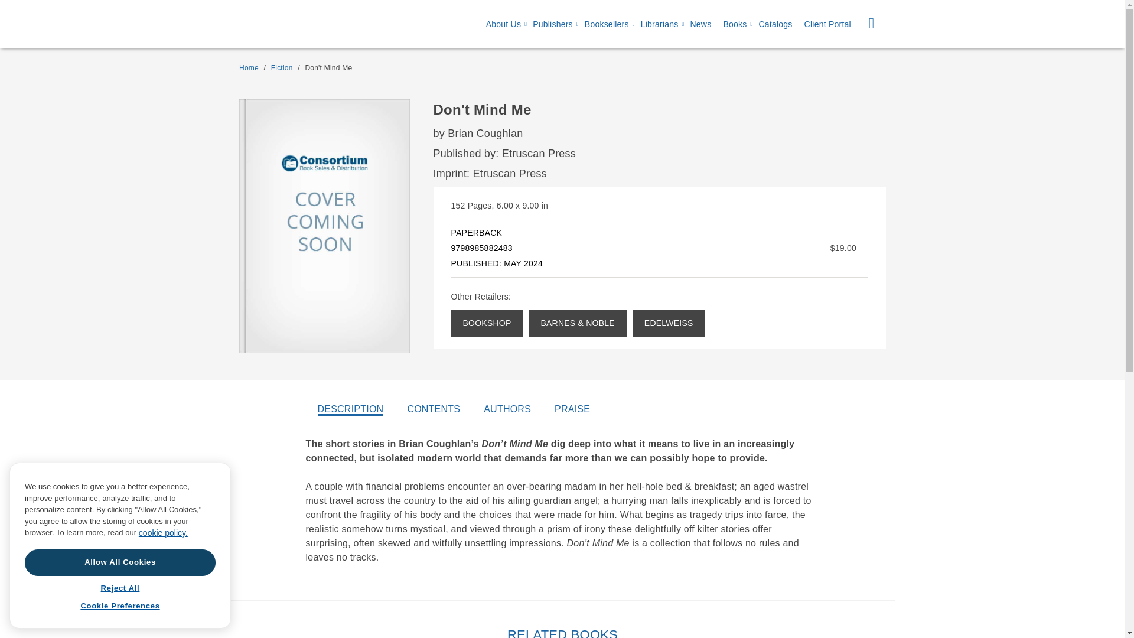  What do you see at coordinates (607, 24) in the screenshot?
I see `Booksellers` at bounding box center [607, 24].